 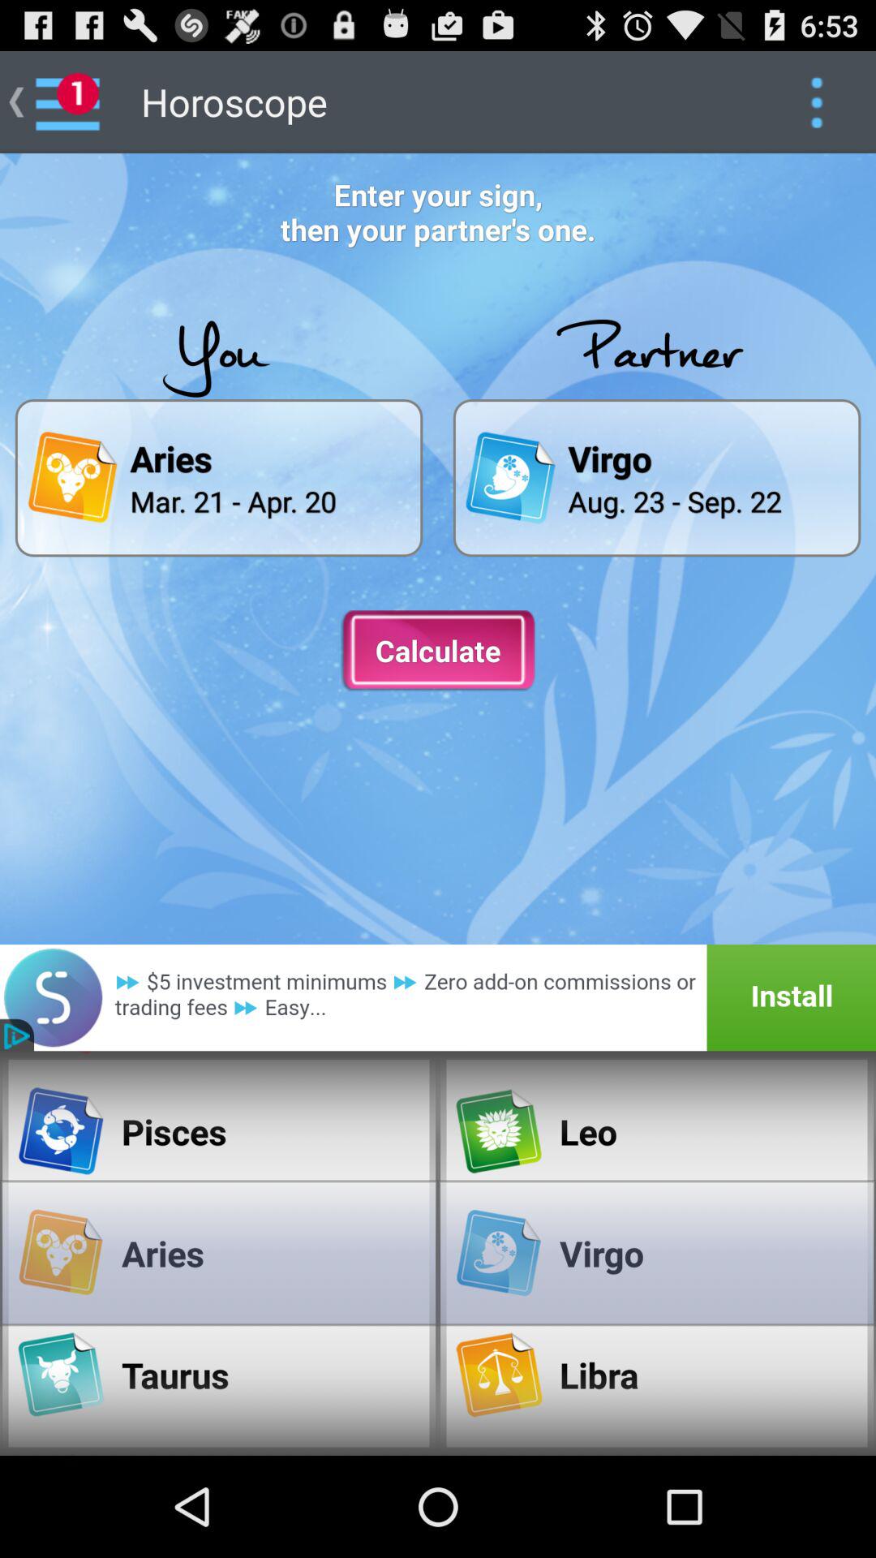 I want to click on calculate, so click(x=438, y=651).